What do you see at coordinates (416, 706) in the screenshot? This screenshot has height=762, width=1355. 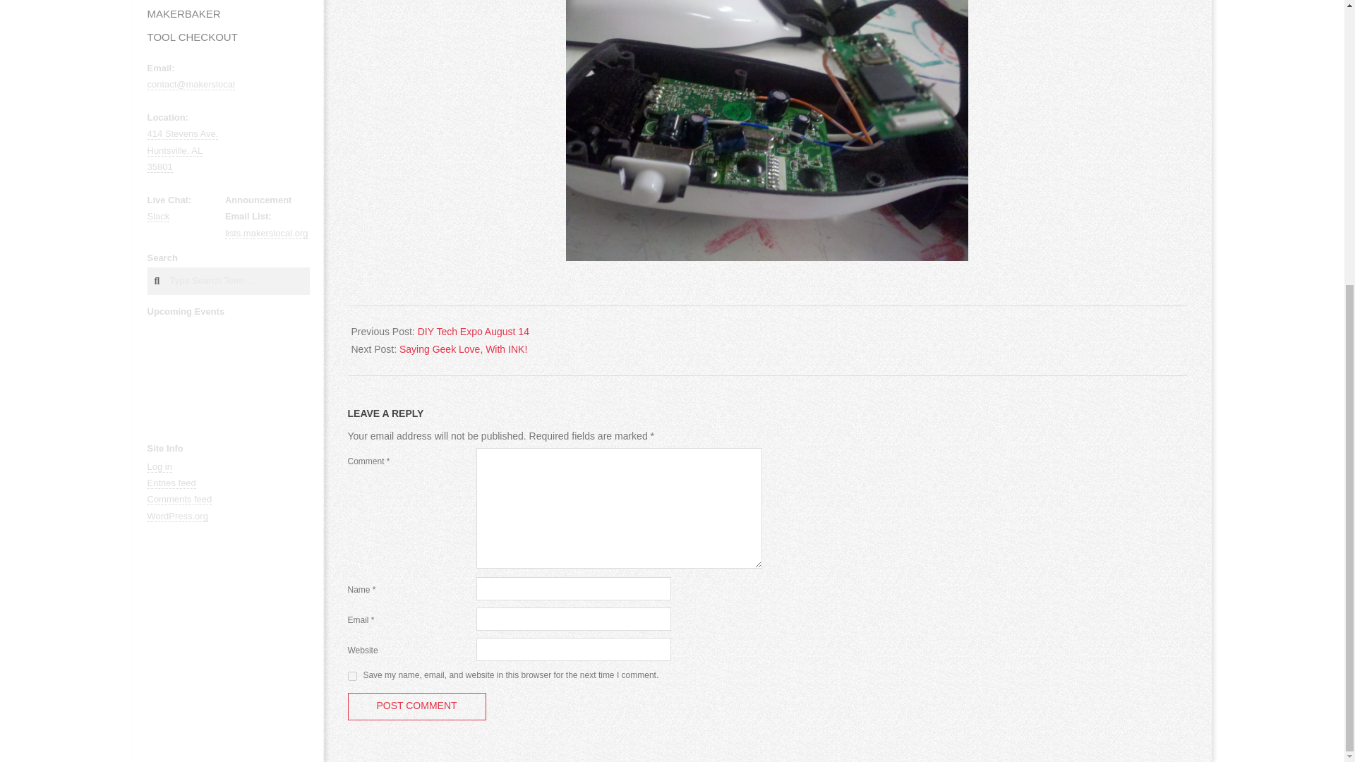 I see `Slack` at bounding box center [416, 706].